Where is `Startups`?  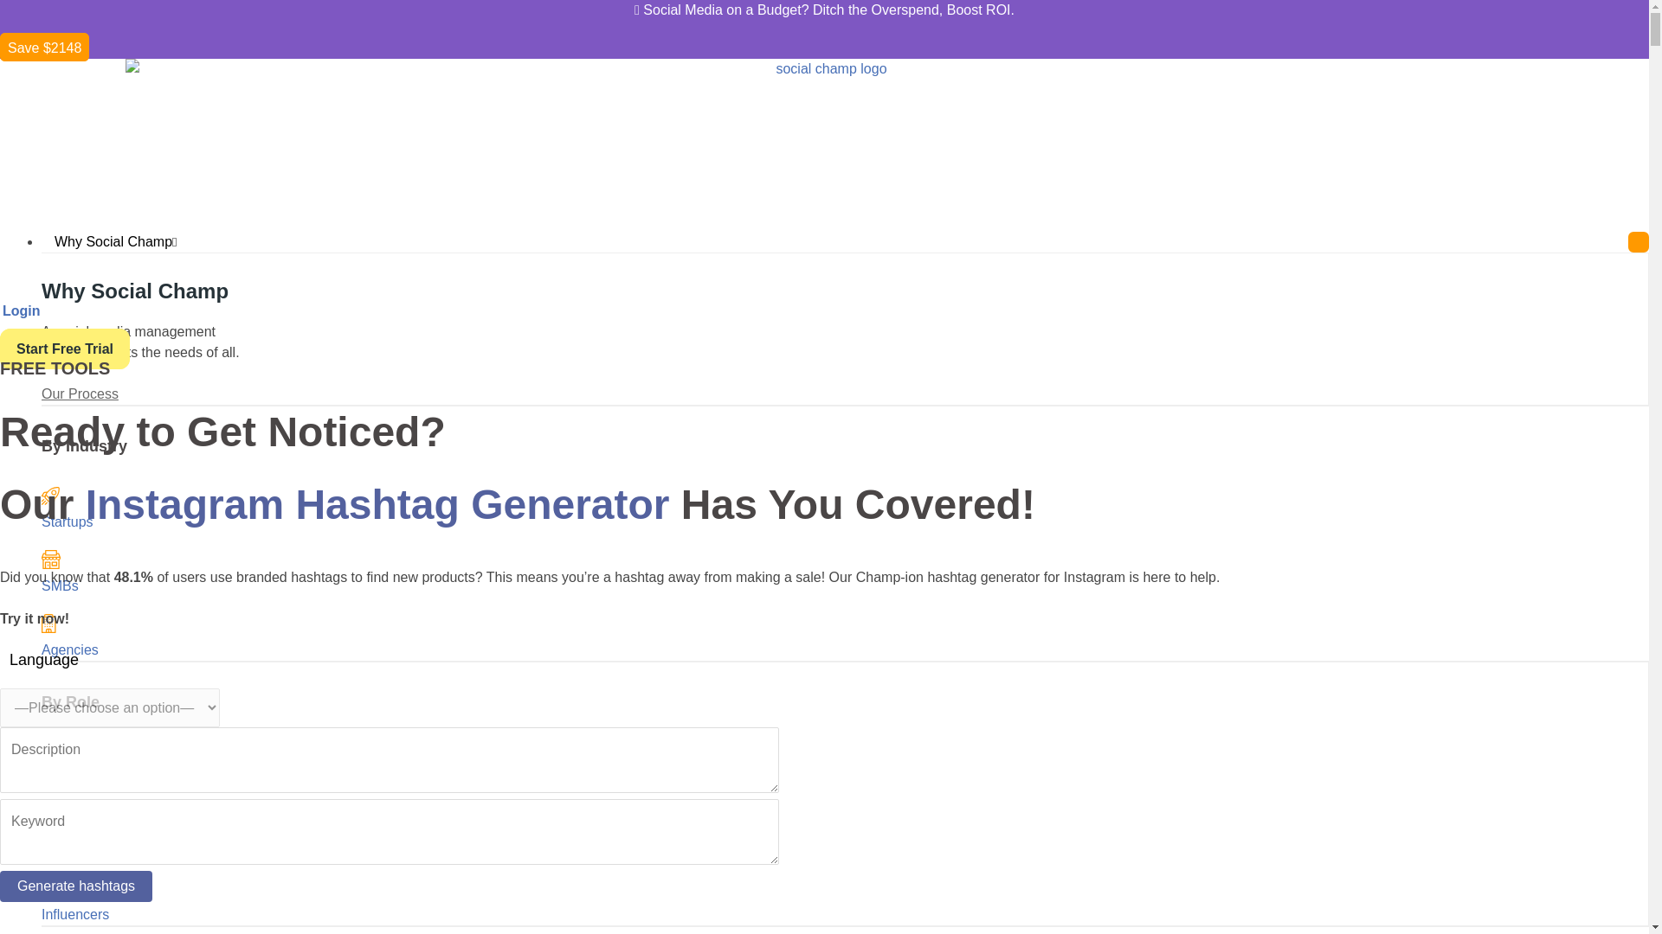
Startups is located at coordinates (68, 522).